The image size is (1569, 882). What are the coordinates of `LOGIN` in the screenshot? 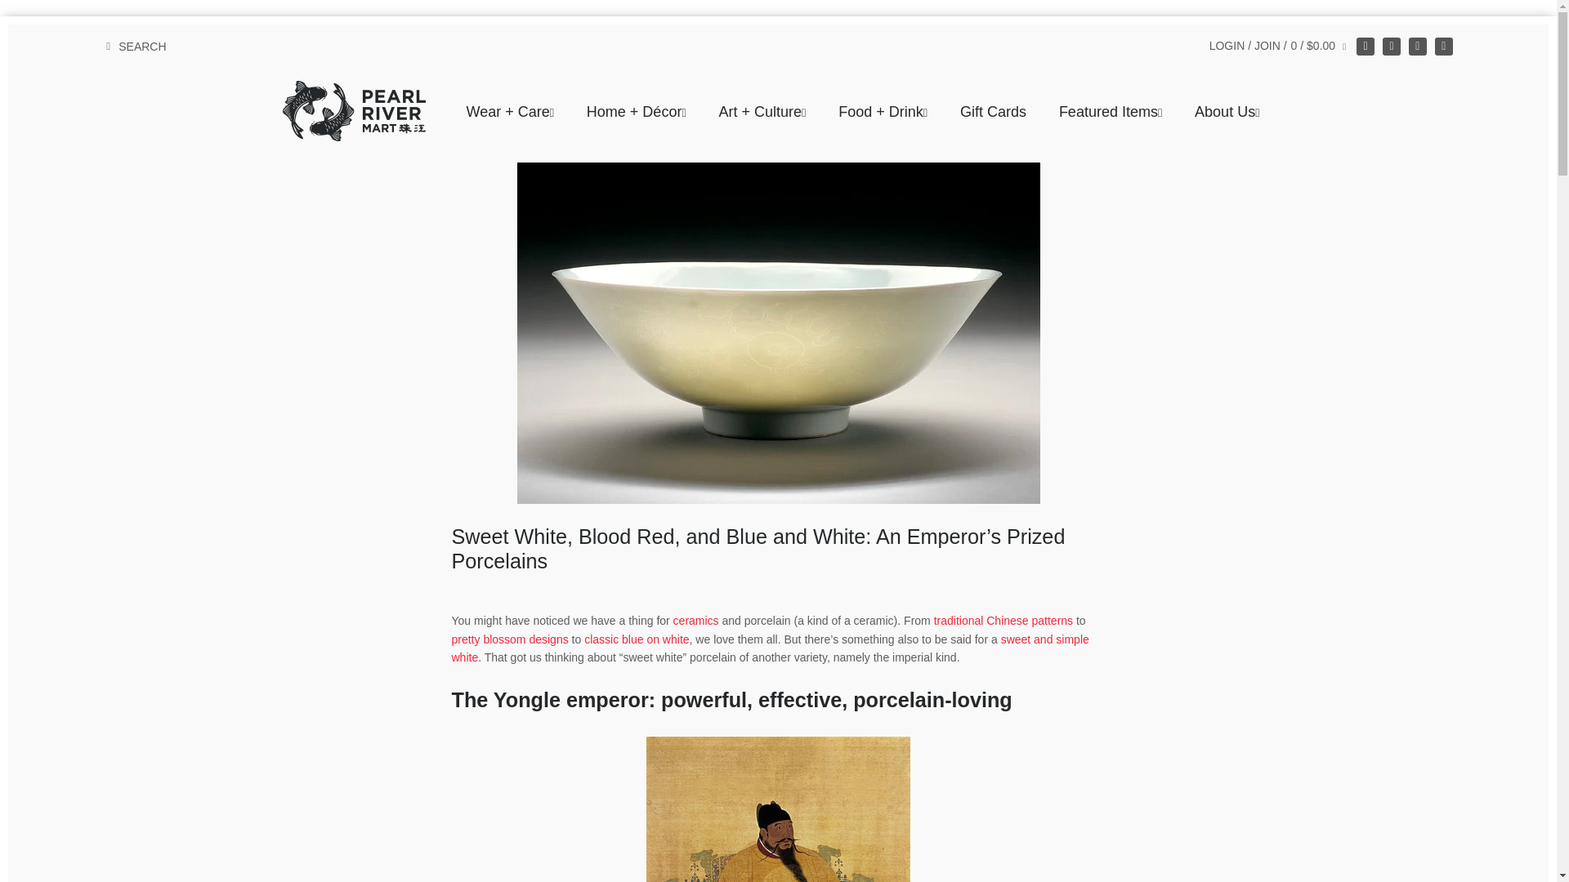 It's located at (1227, 45).